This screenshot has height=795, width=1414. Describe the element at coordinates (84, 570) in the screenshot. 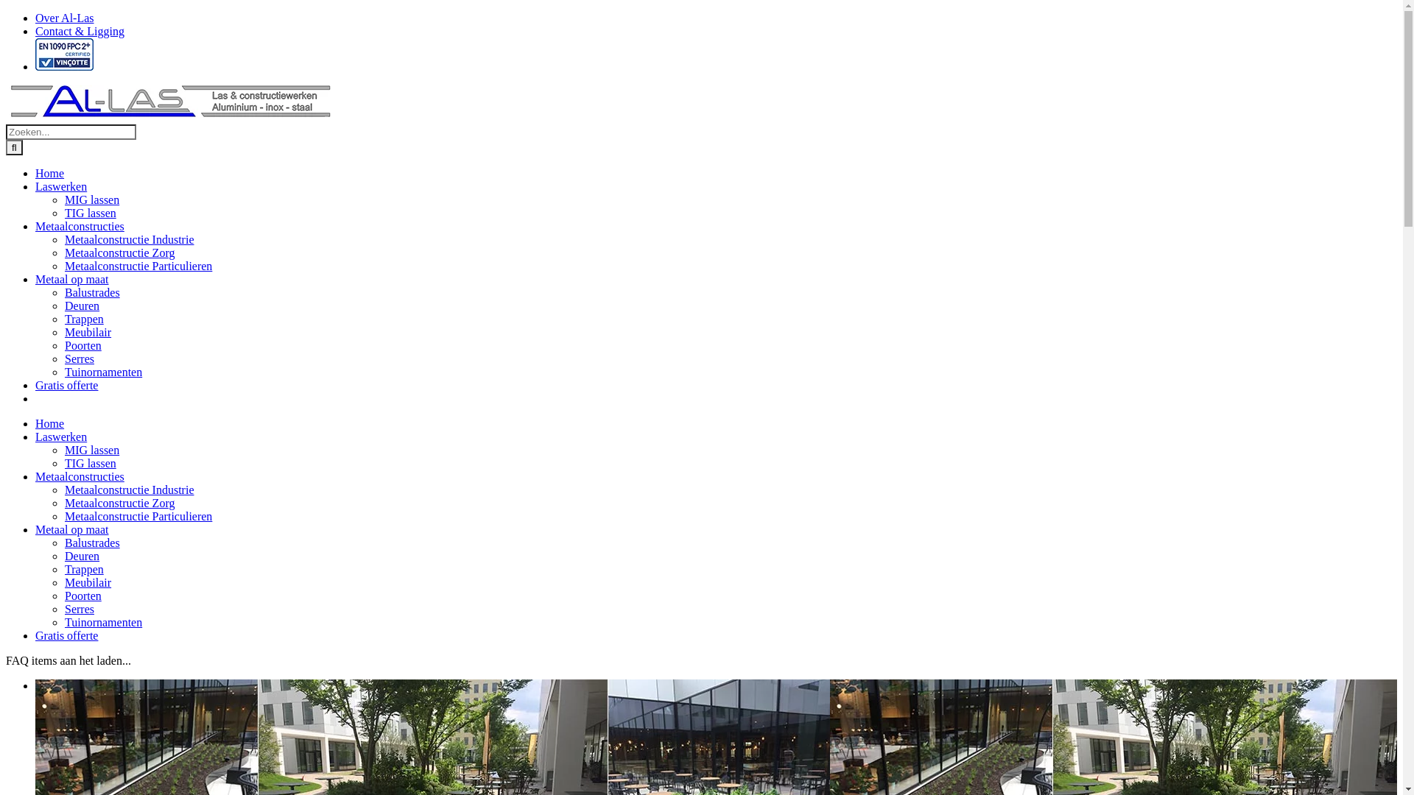

I see `Trappen` at that location.